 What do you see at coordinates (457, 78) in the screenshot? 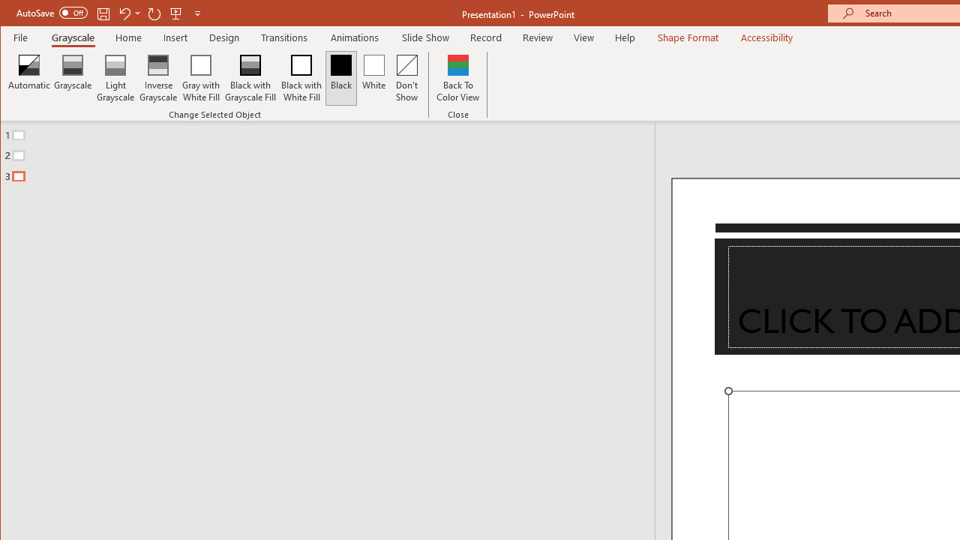
I see `Back To Color View` at bounding box center [457, 78].